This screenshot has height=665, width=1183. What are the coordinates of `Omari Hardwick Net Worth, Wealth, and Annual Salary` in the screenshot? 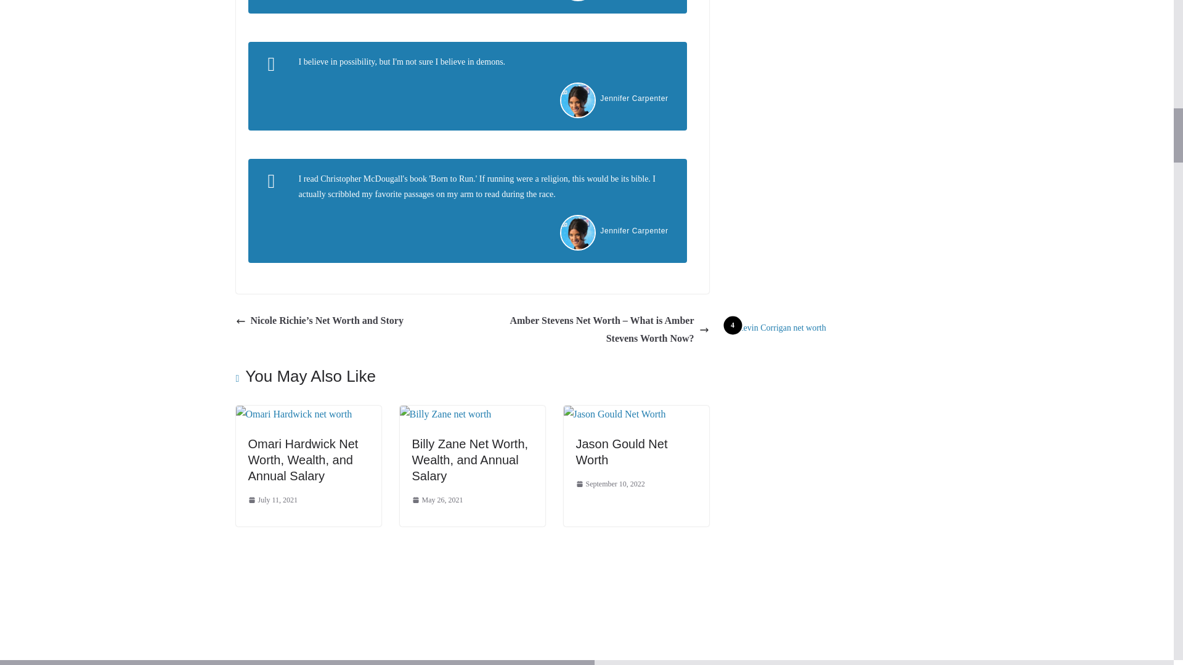 It's located at (303, 459).